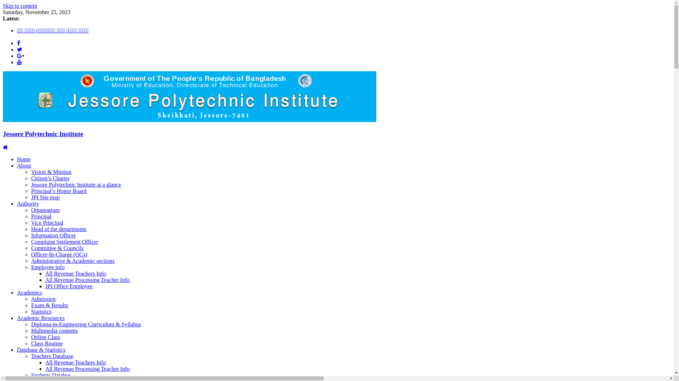 The image size is (679, 381). Describe the element at coordinates (47, 223) in the screenshot. I see `Vice Principal` at that location.